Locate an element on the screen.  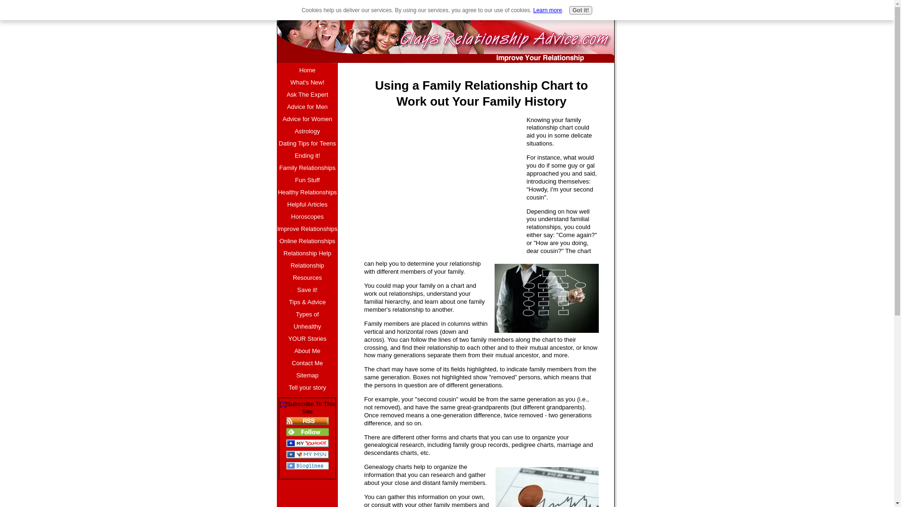
Horoscopes is located at coordinates (307, 217).